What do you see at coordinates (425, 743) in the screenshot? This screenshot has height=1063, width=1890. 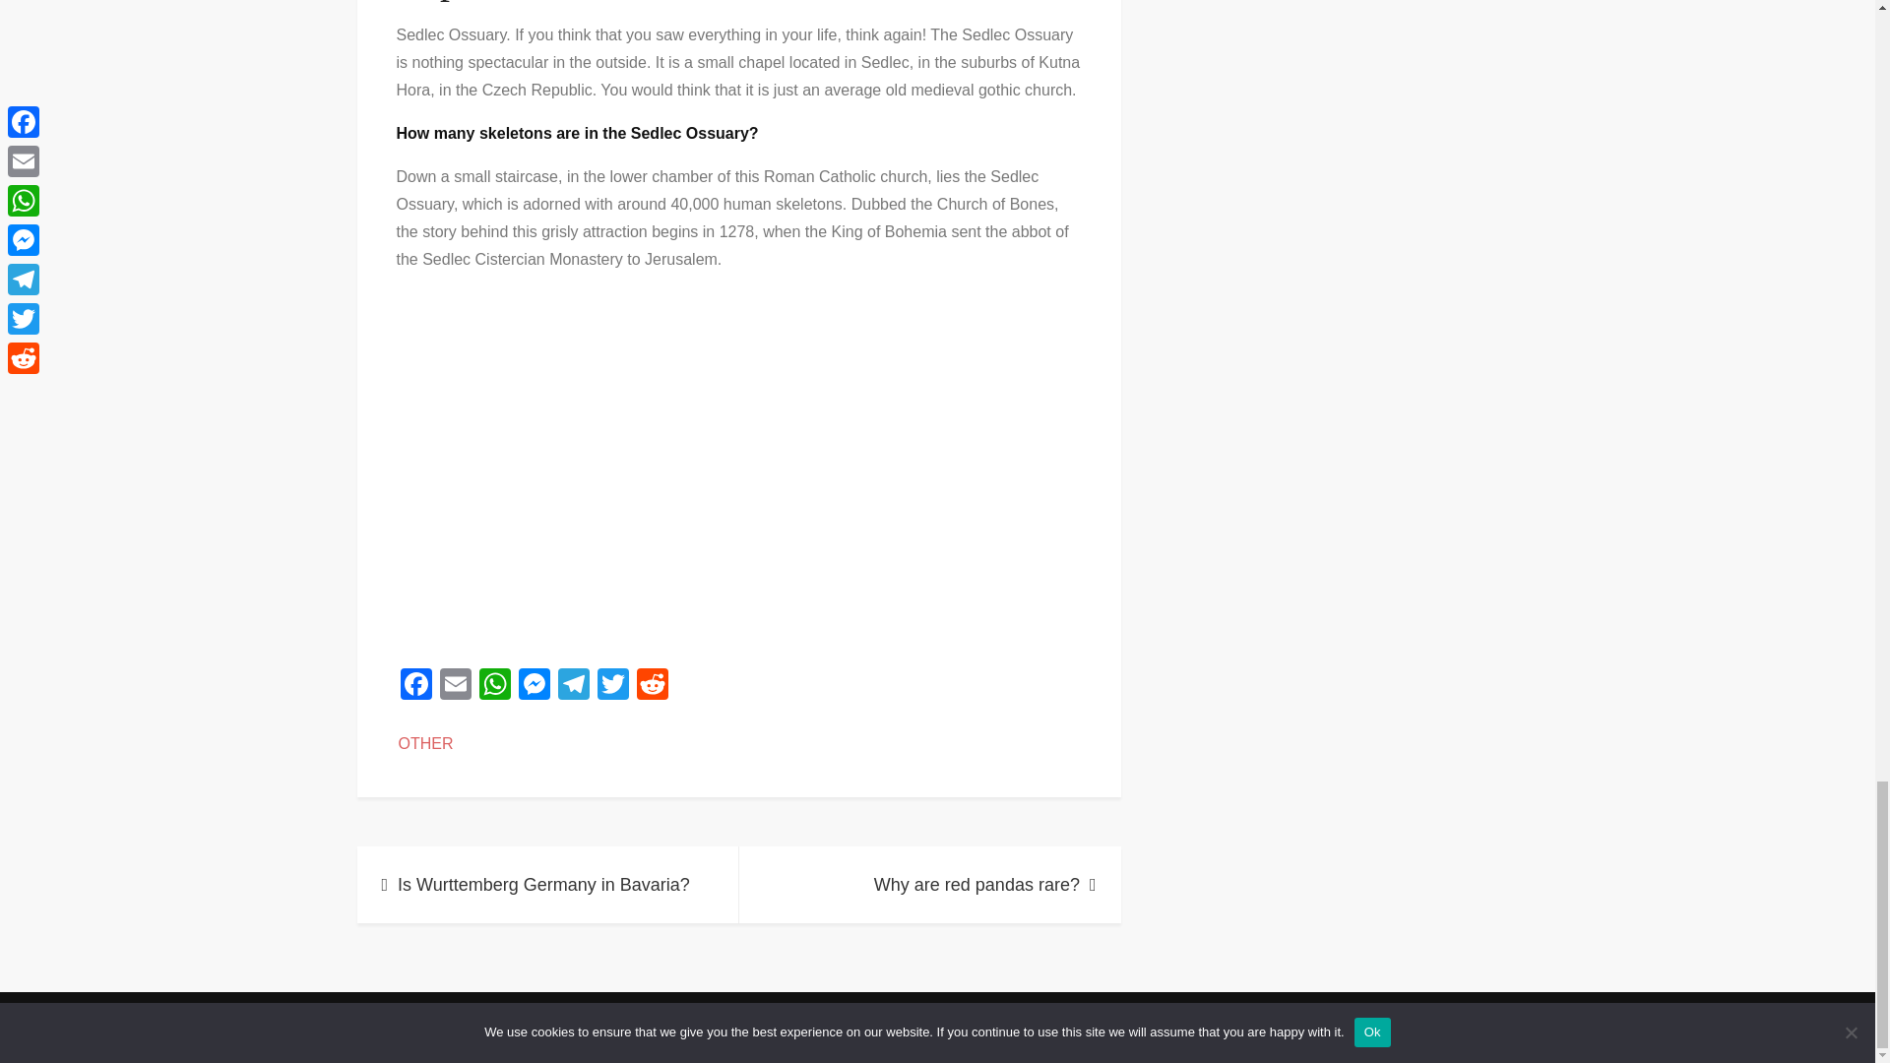 I see `OTHER` at bounding box center [425, 743].